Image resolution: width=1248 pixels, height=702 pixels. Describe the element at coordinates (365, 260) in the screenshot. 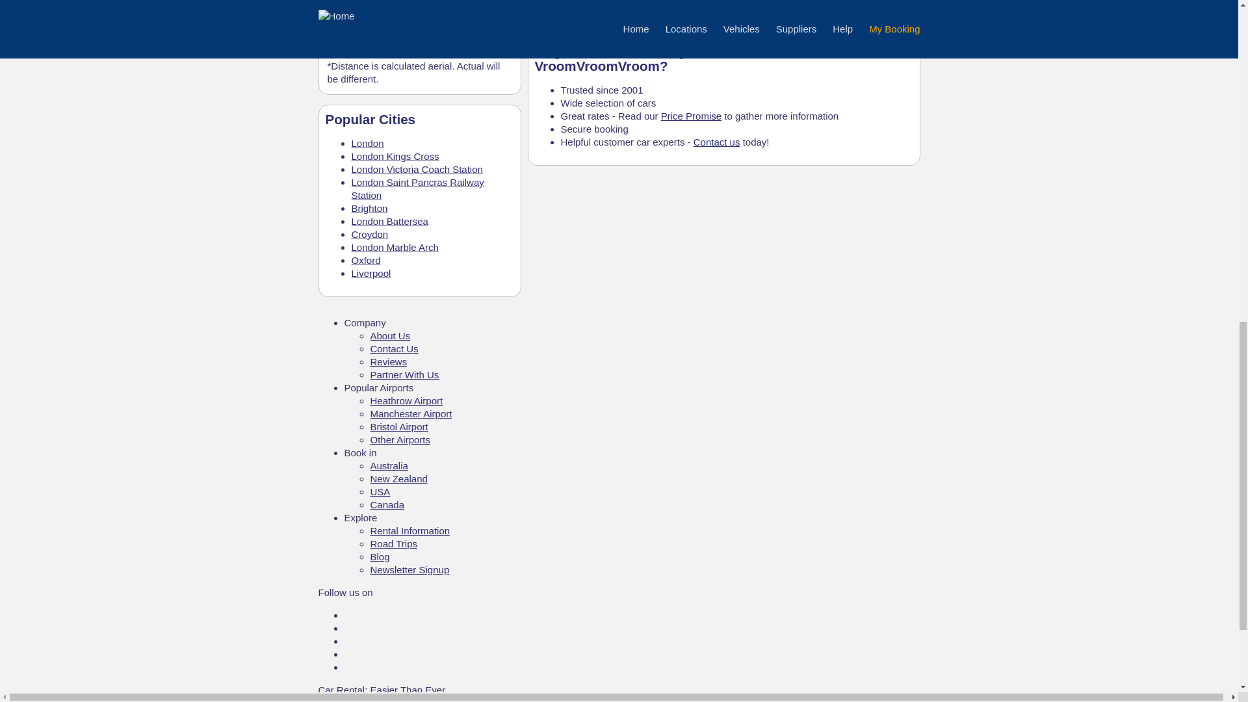

I see `Oxford` at that location.